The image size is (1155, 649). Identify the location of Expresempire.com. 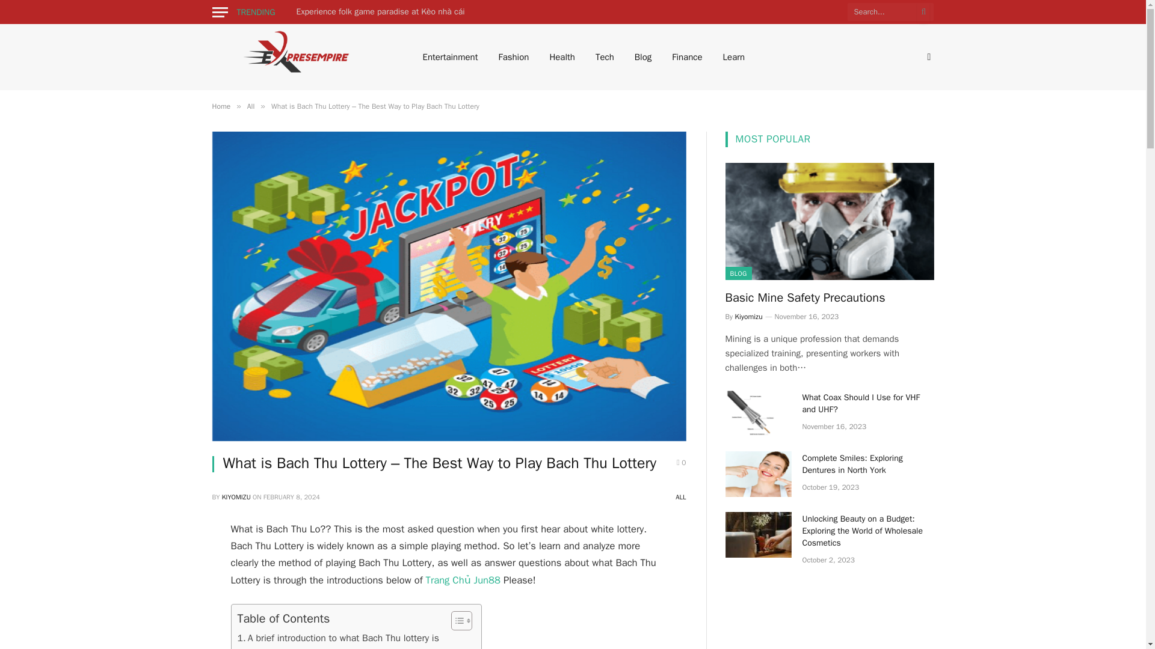
(301, 56).